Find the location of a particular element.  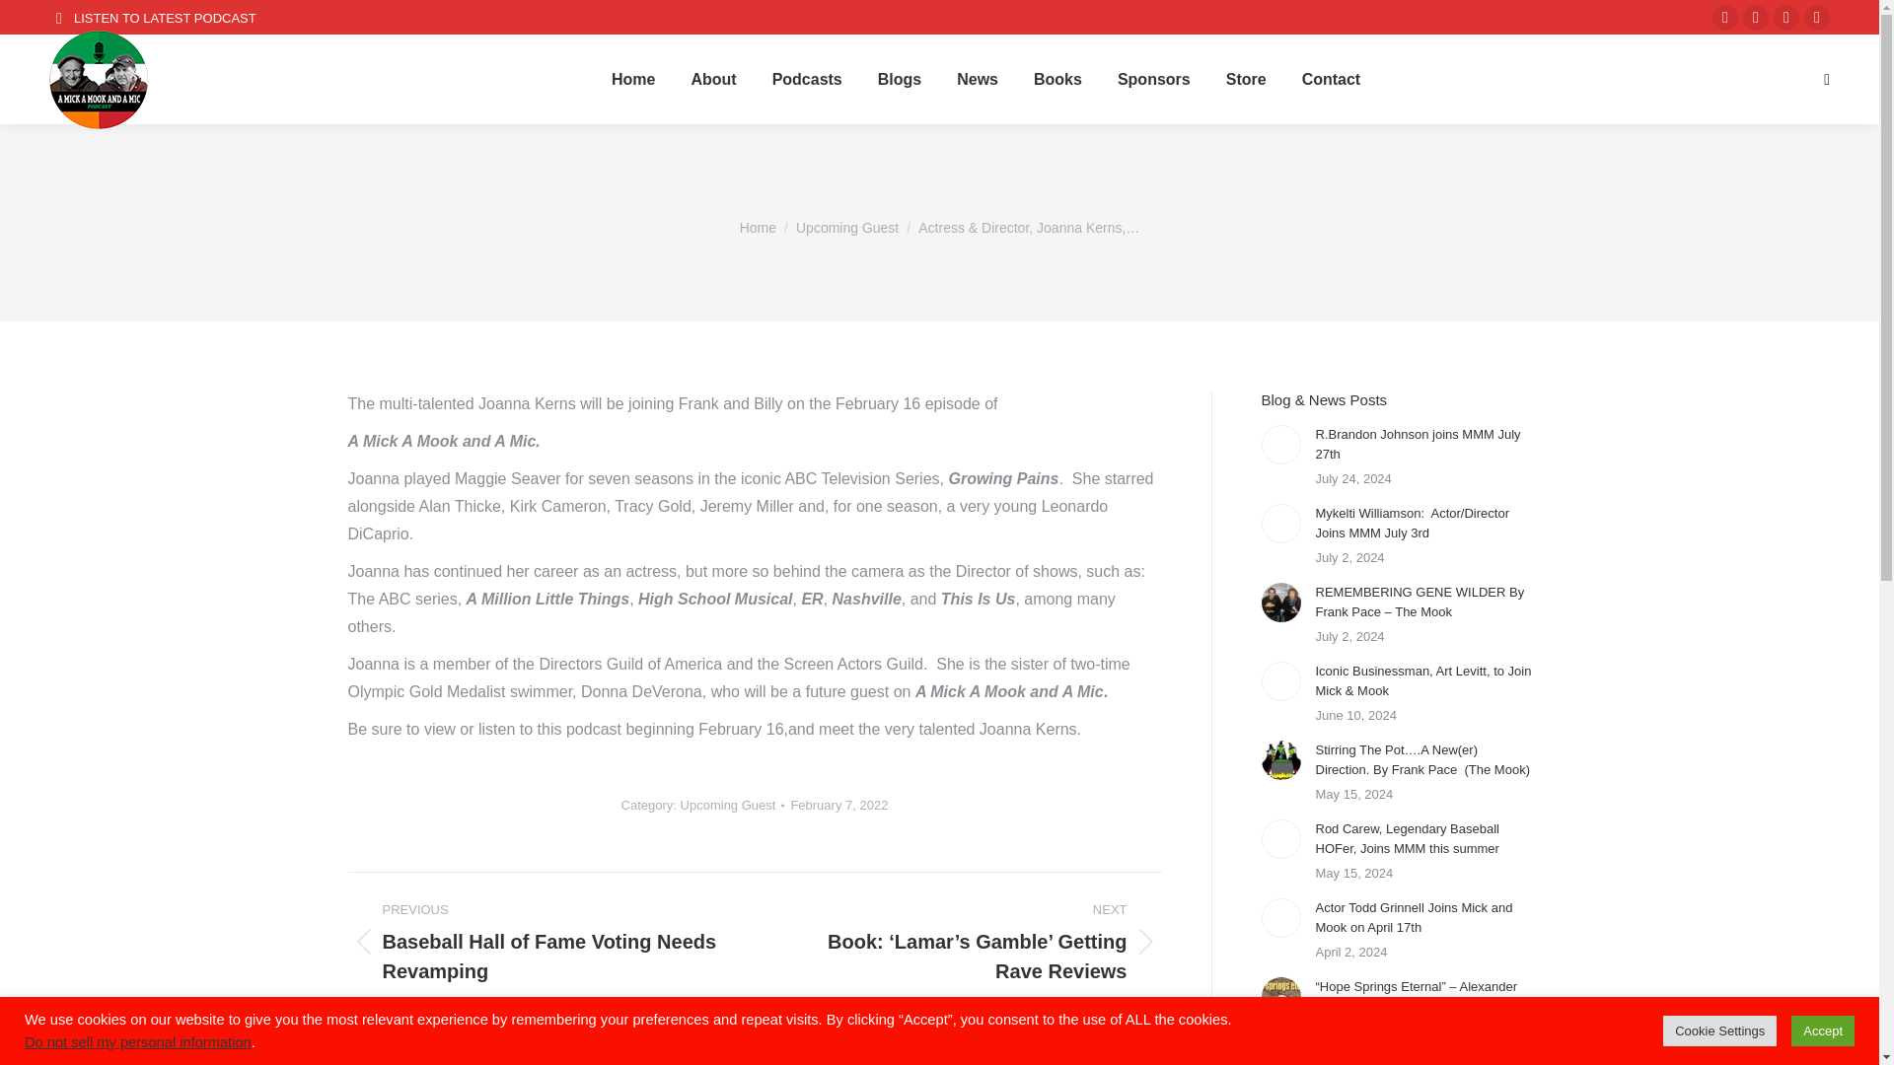

LISTEN TO LATEST PODCAST is located at coordinates (152, 17).